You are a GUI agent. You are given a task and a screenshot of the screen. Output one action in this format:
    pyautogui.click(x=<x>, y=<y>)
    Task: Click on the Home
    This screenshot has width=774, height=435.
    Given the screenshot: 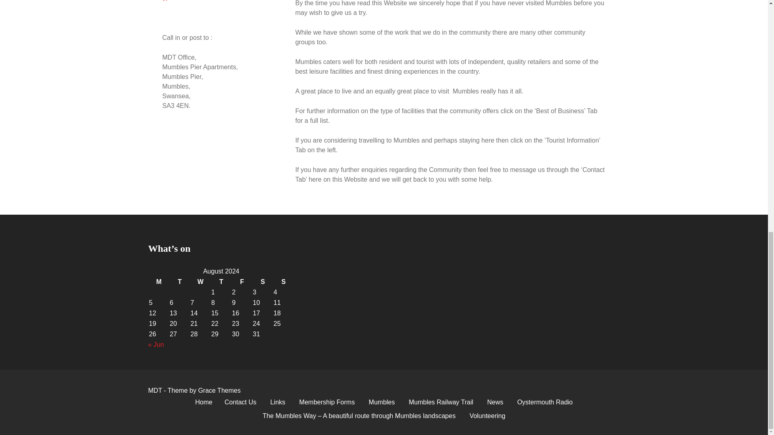 What is the action you would take?
    pyautogui.click(x=203, y=402)
    